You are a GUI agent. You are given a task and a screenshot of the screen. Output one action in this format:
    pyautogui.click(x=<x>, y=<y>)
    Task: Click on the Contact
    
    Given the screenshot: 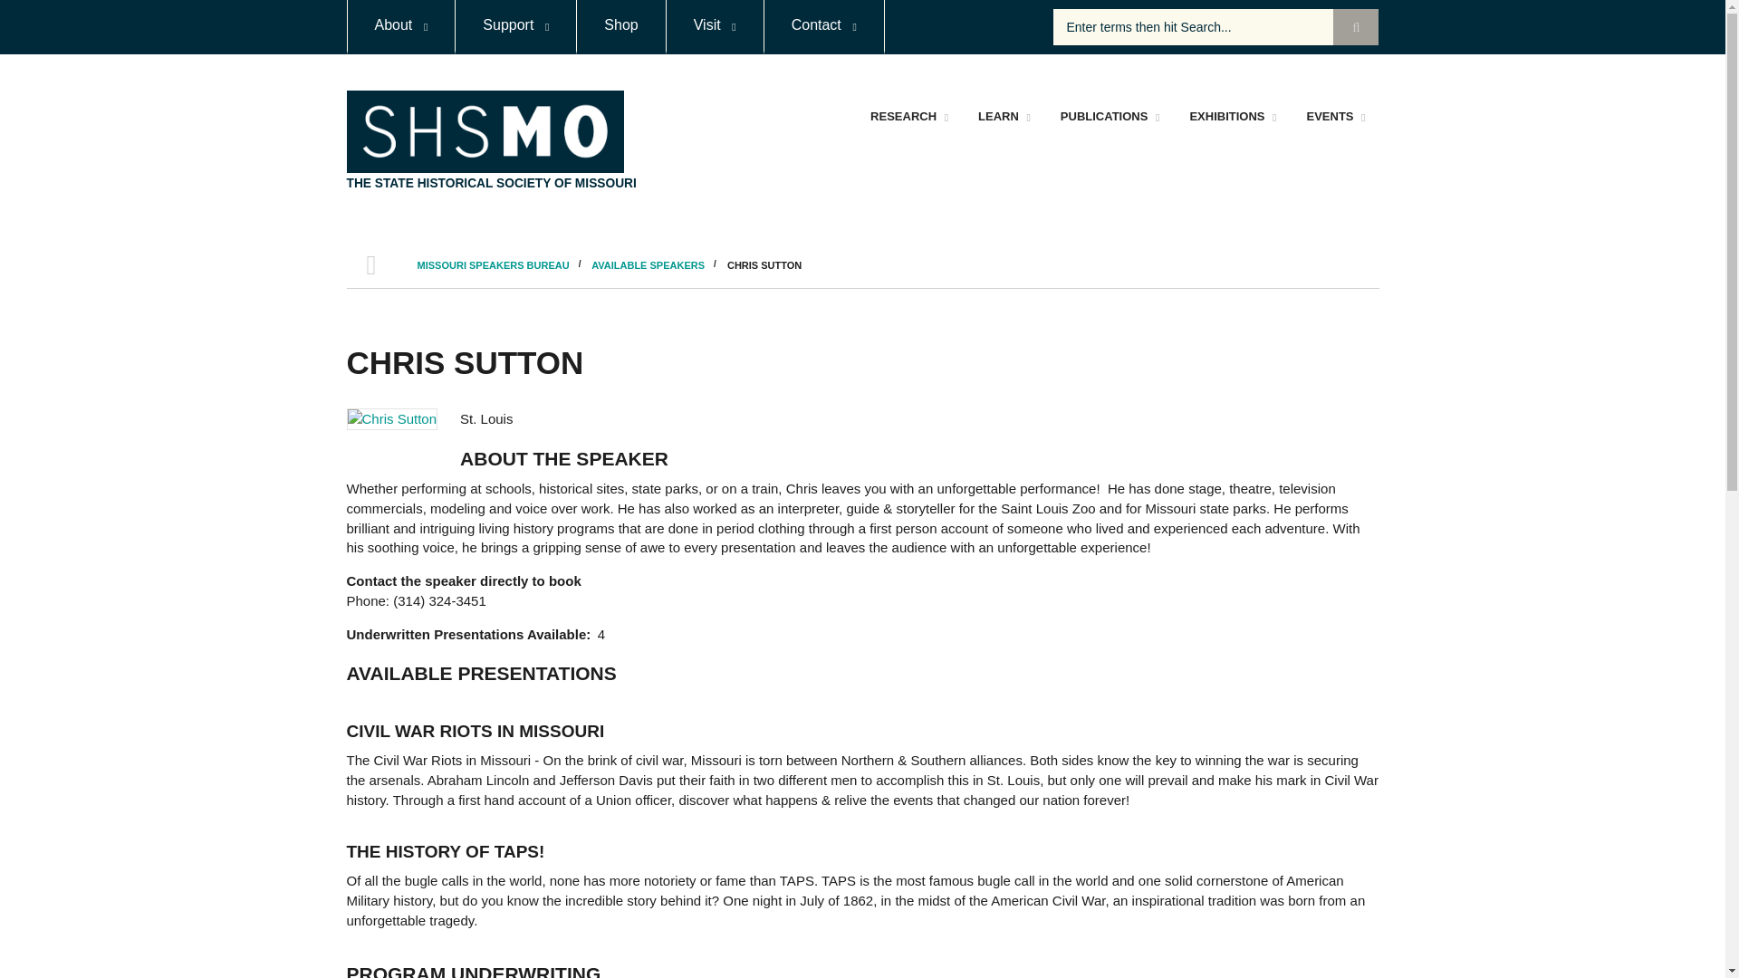 What is the action you would take?
    pyautogui.click(x=824, y=27)
    